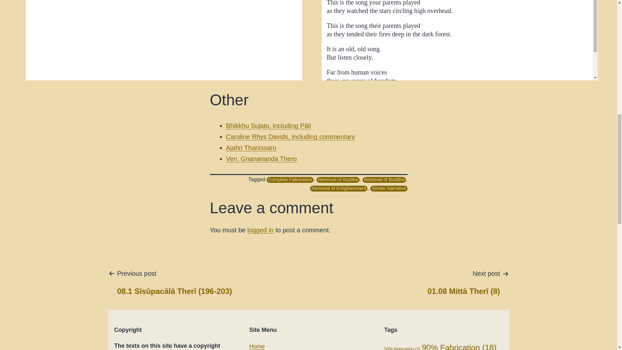 The image size is (622, 350). What do you see at coordinates (389, 189) in the screenshot?
I see `Similar Narrative` at bounding box center [389, 189].